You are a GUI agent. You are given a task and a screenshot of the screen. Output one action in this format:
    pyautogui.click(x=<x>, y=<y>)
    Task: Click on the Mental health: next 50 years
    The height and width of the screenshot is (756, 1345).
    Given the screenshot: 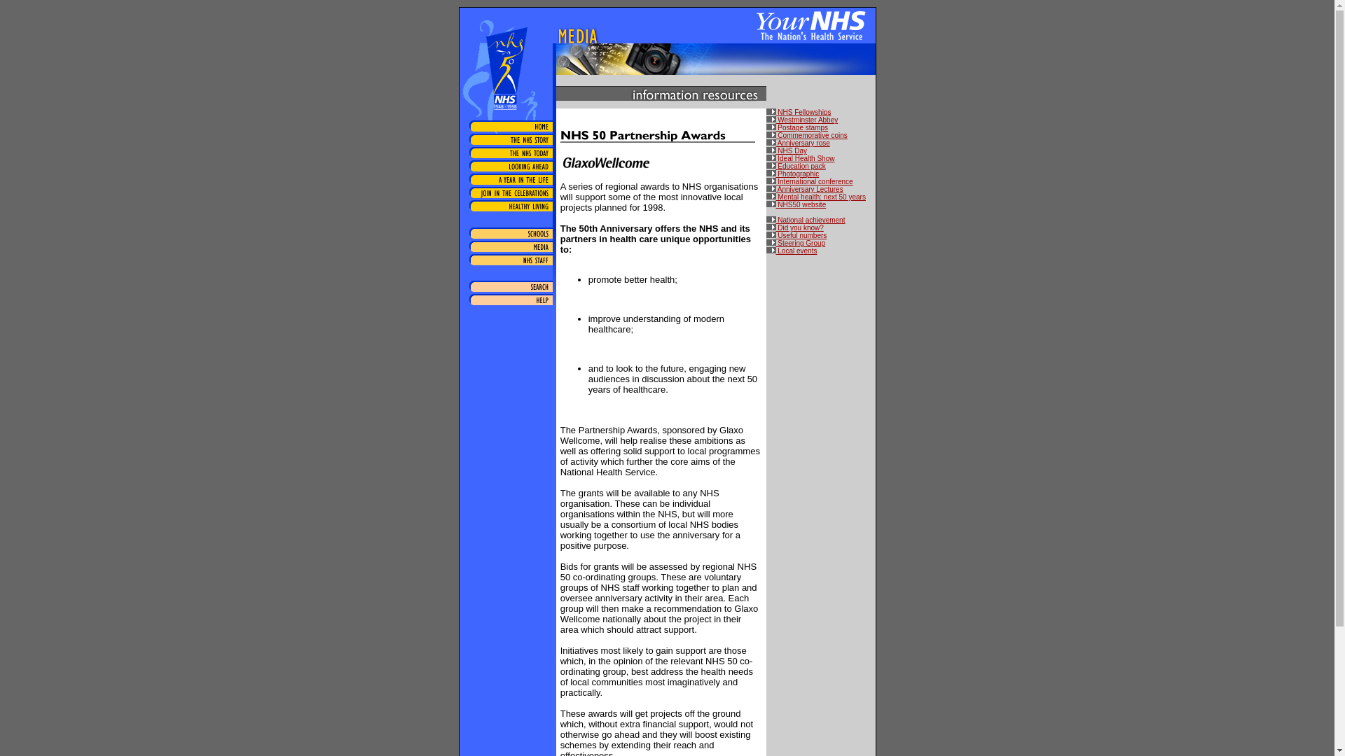 What is the action you would take?
    pyautogui.click(x=816, y=197)
    